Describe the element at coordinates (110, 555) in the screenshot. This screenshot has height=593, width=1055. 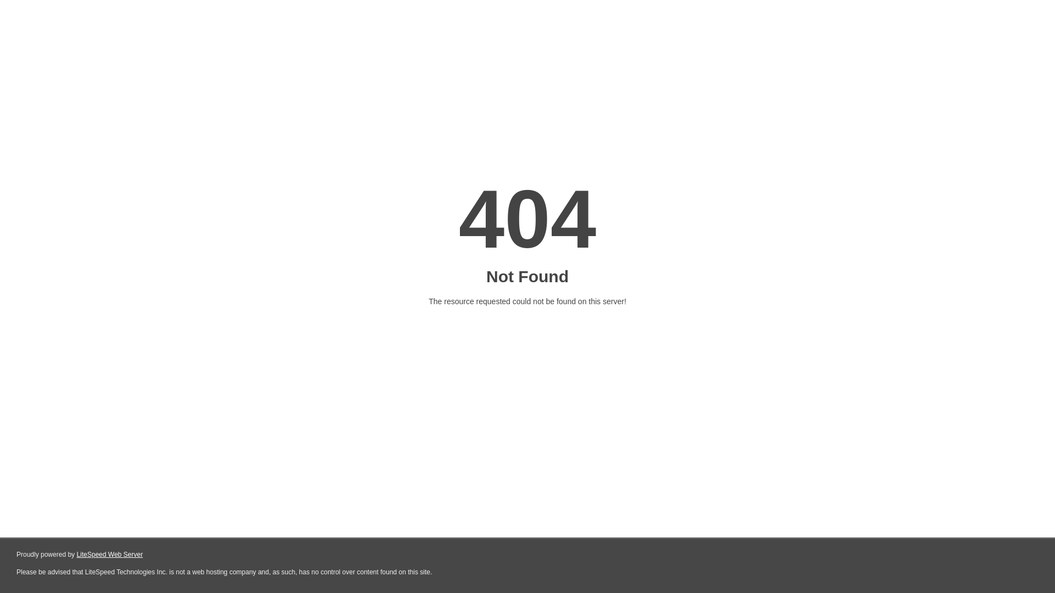
I see `LiteSpeed Web Server` at that location.